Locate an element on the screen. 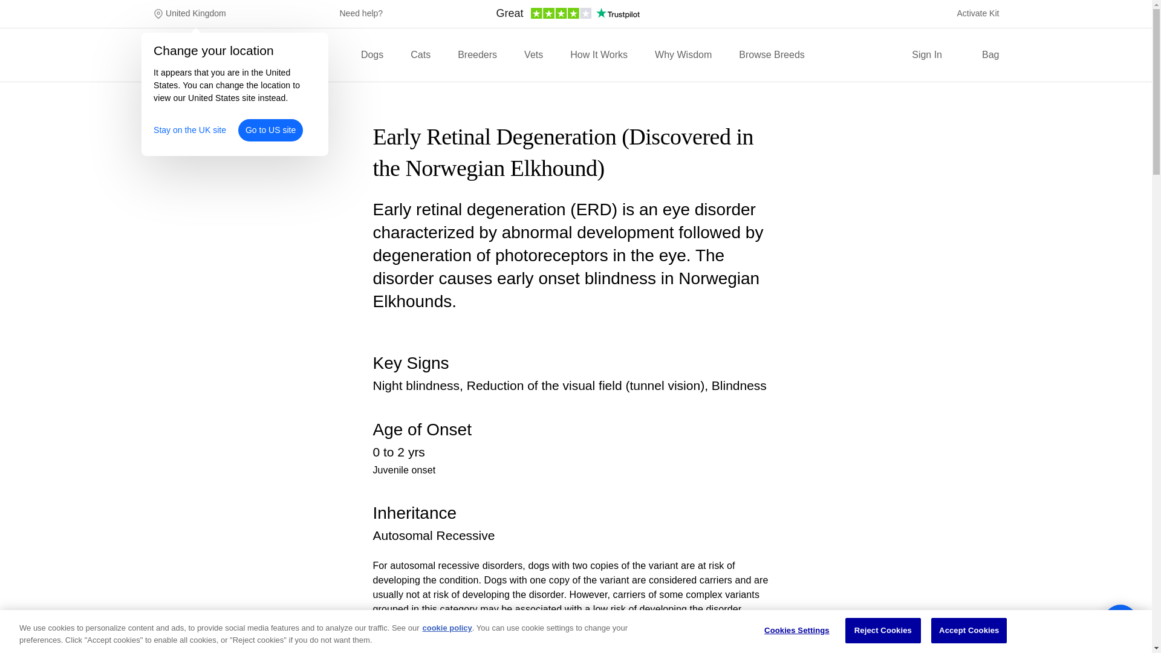 The width and height of the screenshot is (1161, 653). Bag is located at coordinates (982, 54).